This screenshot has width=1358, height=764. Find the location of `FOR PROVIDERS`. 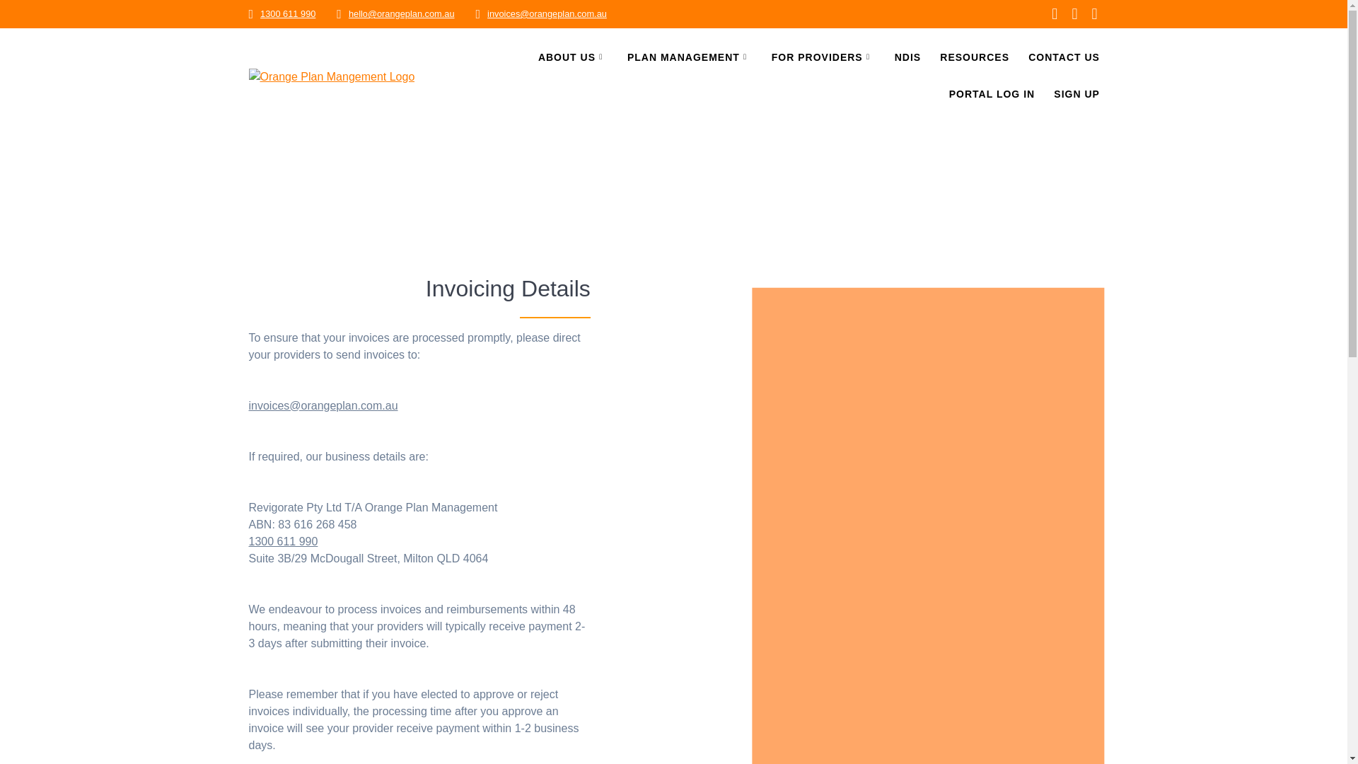

FOR PROVIDERS is located at coordinates (823, 58).